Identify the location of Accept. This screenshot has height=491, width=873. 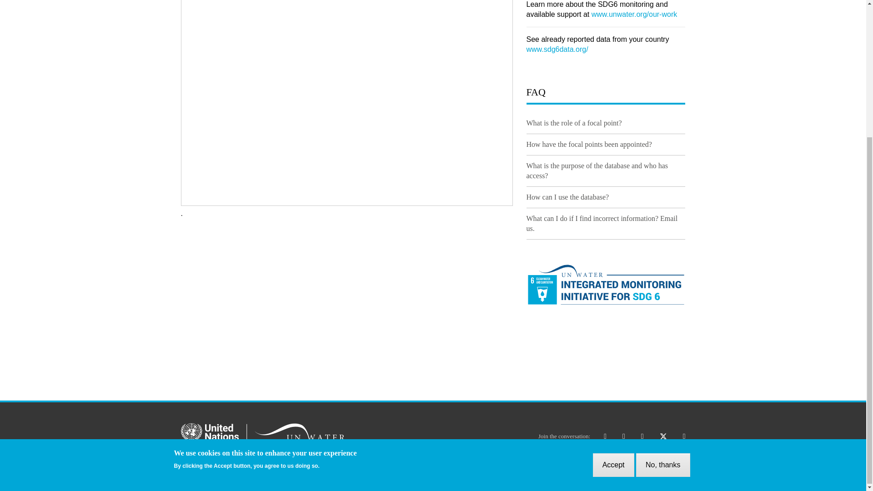
(613, 280).